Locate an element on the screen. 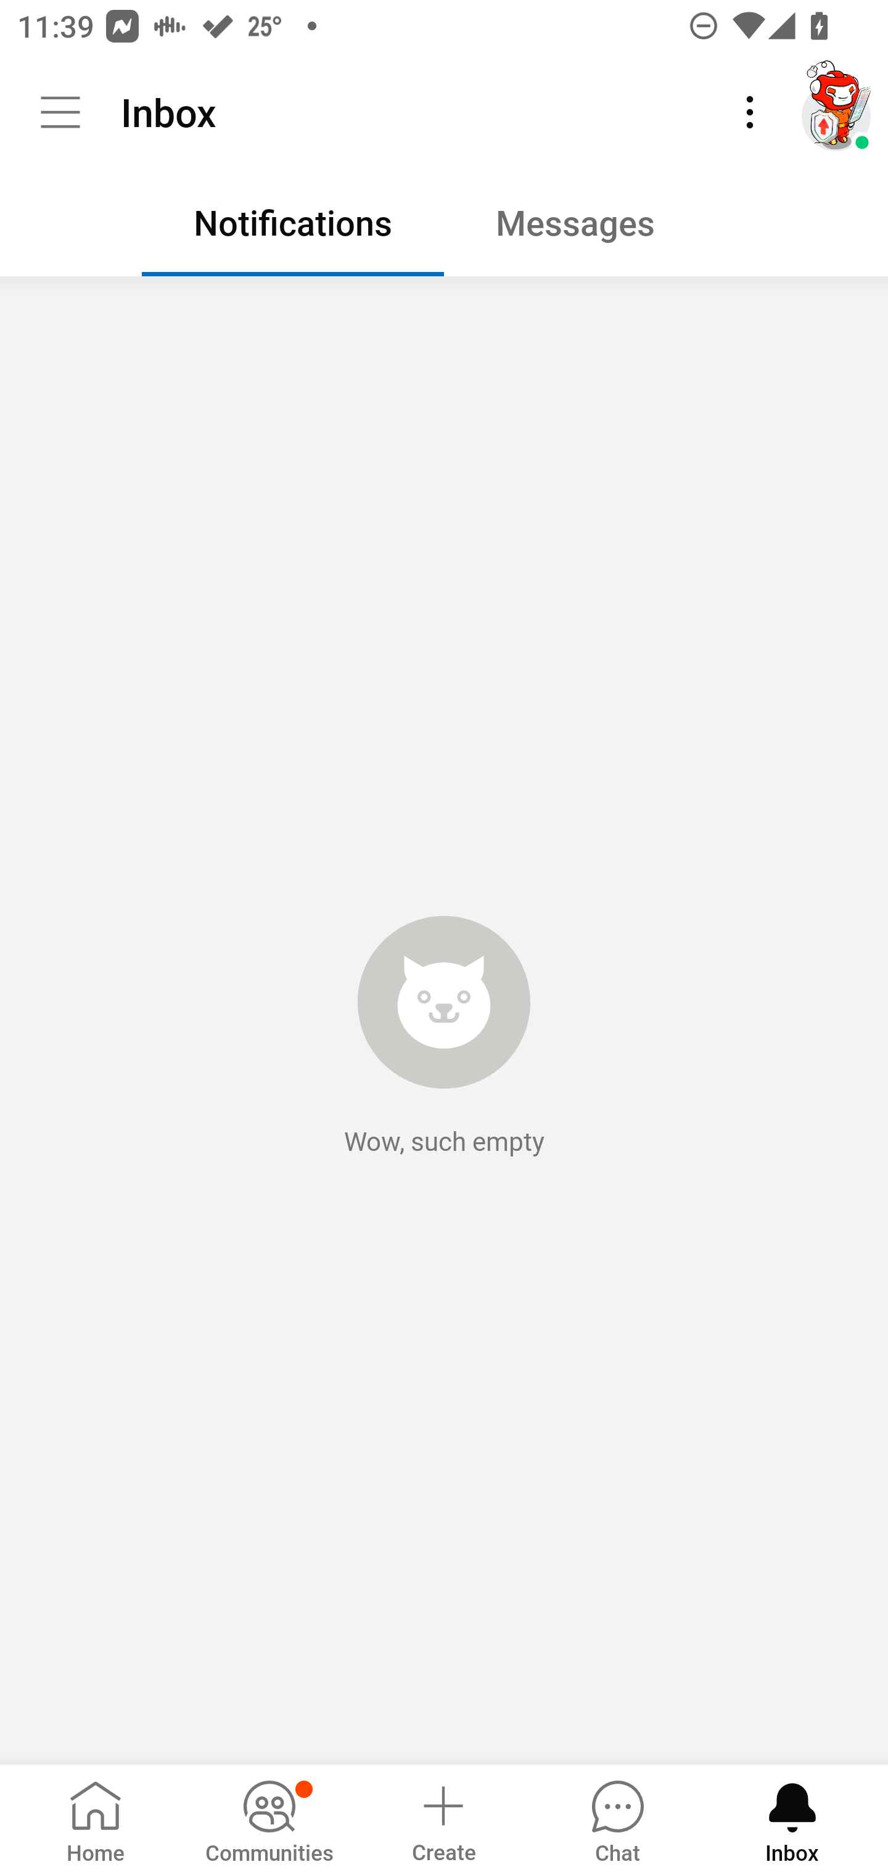 The width and height of the screenshot is (888, 1875). More is located at coordinates (750, 112).